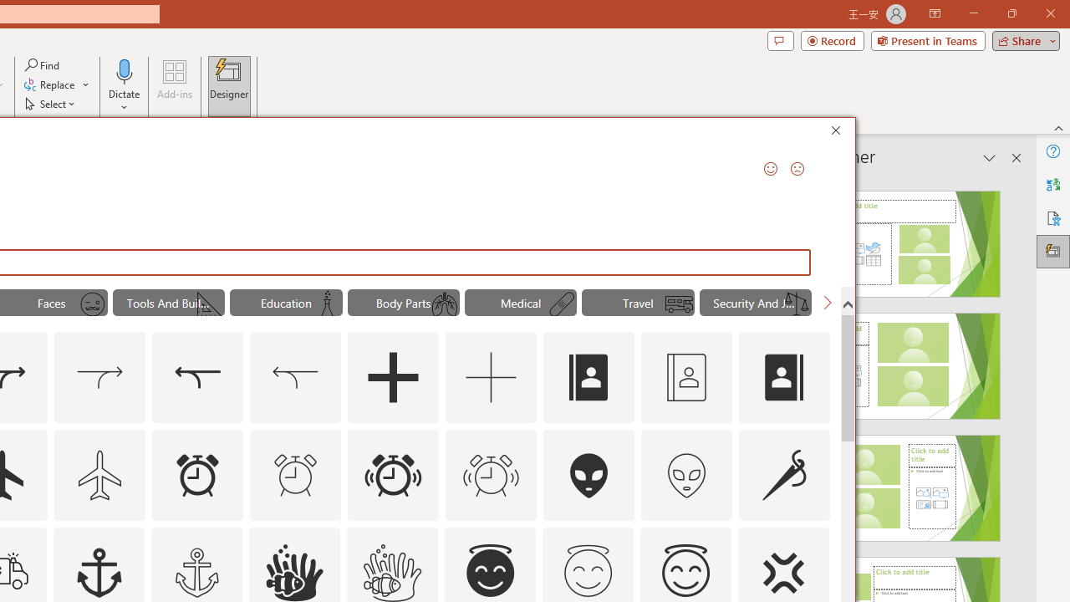 This screenshot has height=602, width=1070. What do you see at coordinates (197, 475) in the screenshot?
I see `AutomationID: Icons_AlarmClock` at bounding box center [197, 475].